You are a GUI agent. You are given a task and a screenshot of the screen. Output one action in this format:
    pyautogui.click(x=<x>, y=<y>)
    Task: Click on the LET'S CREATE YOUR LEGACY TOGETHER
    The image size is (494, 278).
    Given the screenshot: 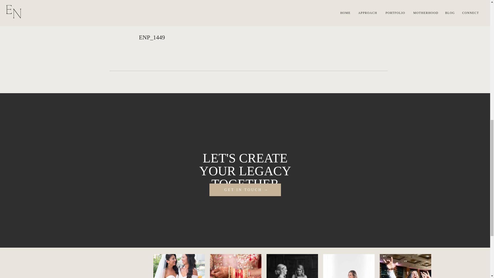 What is the action you would take?
    pyautogui.click(x=245, y=166)
    